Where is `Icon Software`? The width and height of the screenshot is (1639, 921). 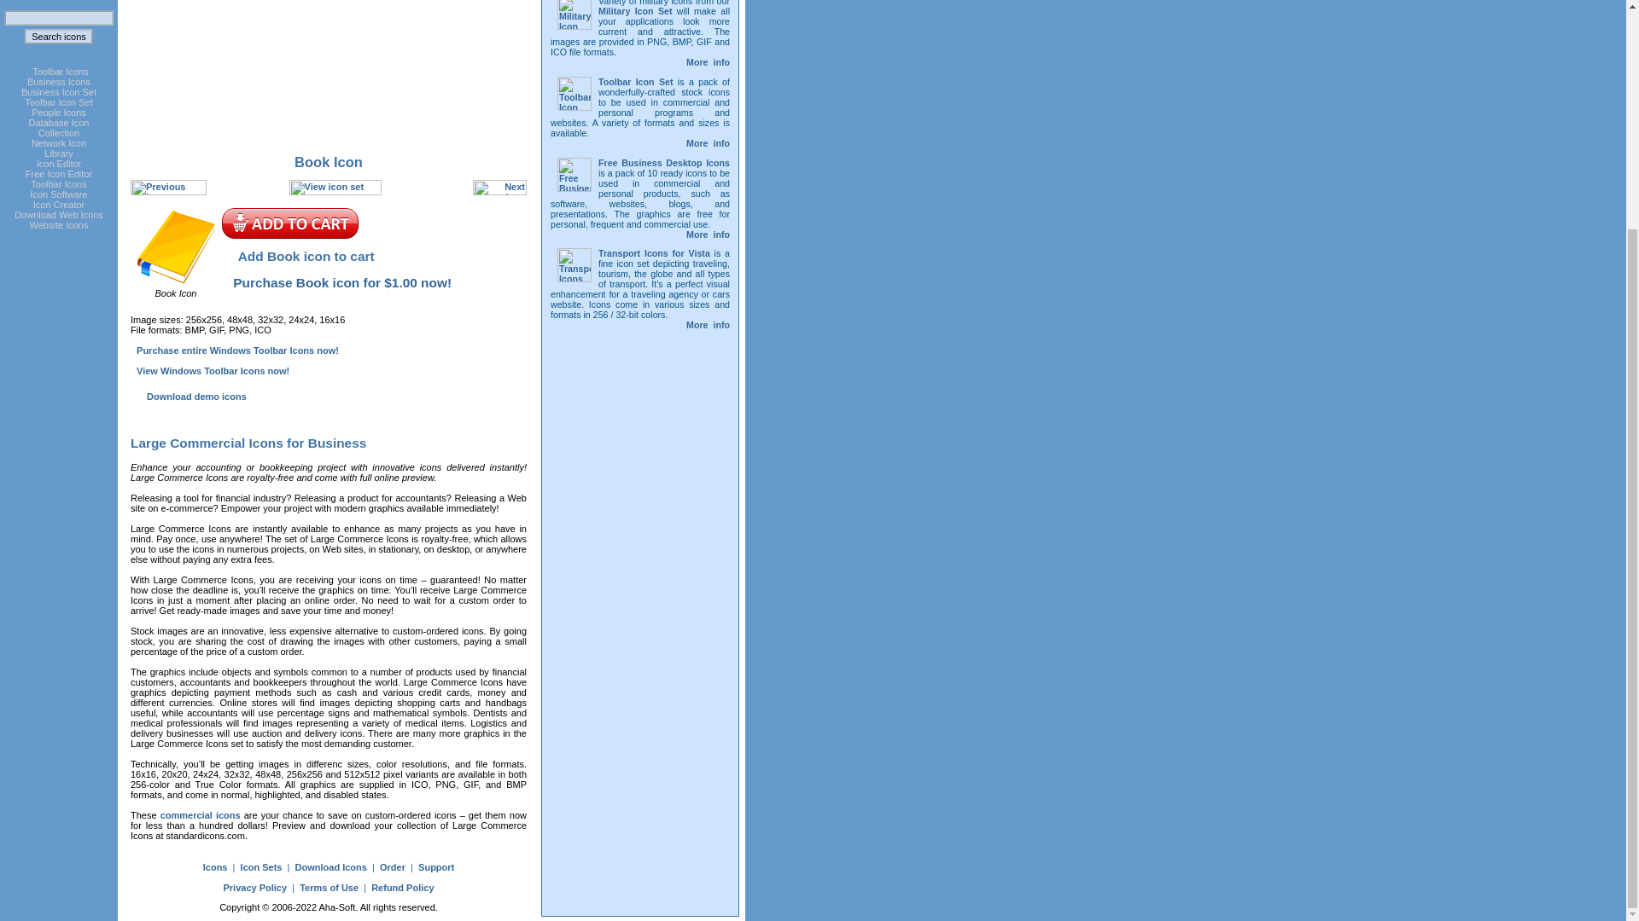
Icon Software is located at coordinates (58, 173).